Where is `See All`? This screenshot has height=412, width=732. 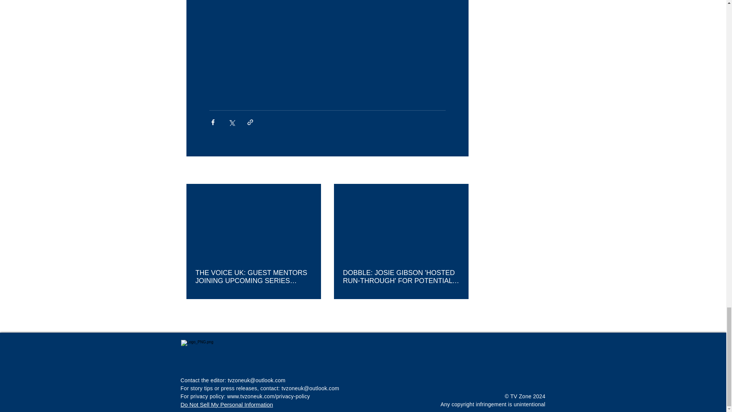 See All is located at coordinates (460, 171).